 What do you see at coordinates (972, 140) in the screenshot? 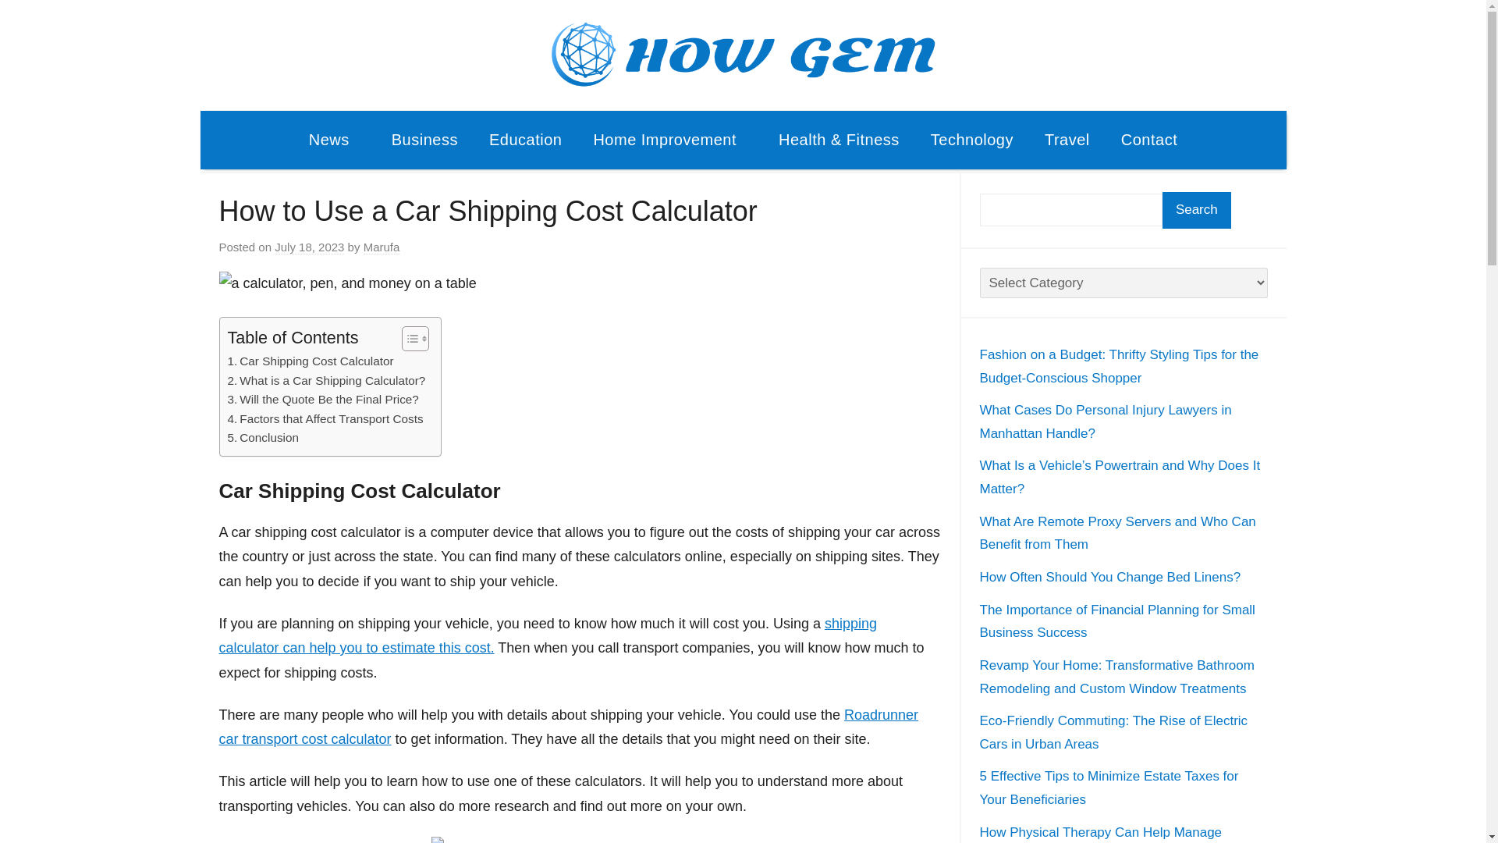
I see `Technology` at bounding box center [972, 140].